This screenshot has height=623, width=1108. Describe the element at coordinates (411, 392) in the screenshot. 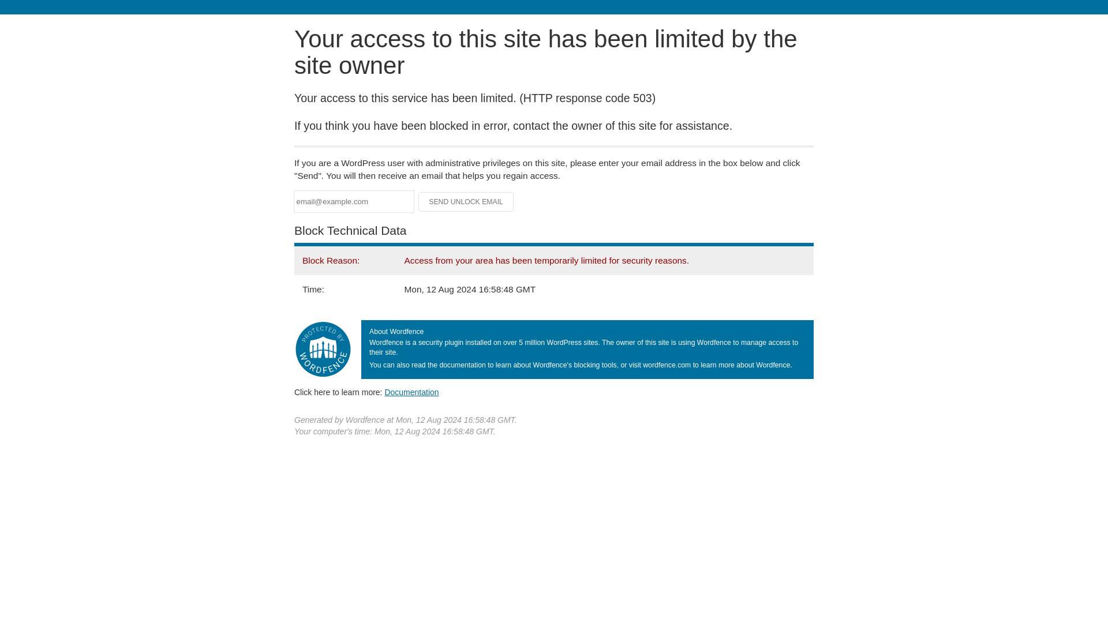

I see `Documentation` at that location.